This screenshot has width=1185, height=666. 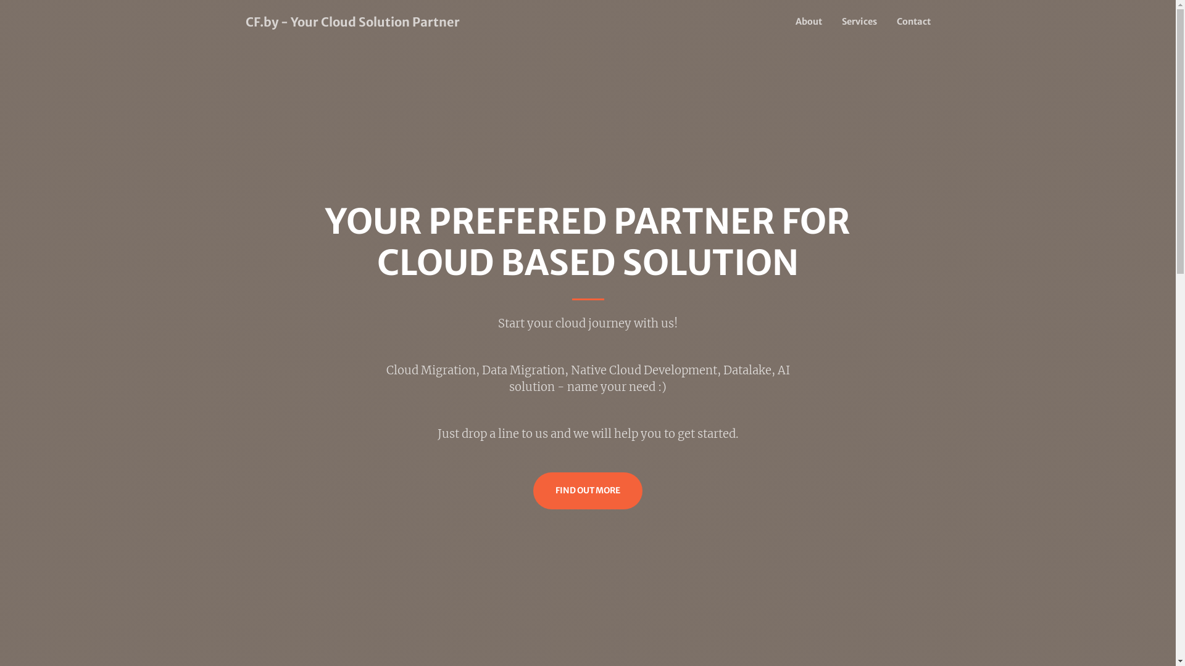 I want to click on CF.by - Your Cloud Solution Partner, so click(x=353, y=22).